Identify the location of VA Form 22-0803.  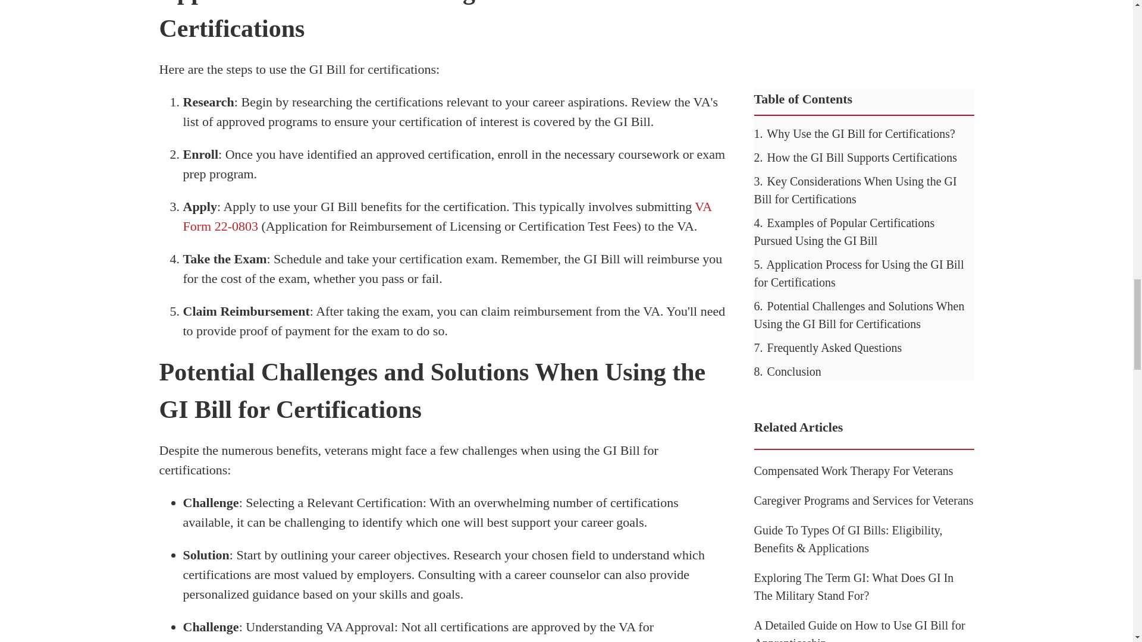
(447, 216).